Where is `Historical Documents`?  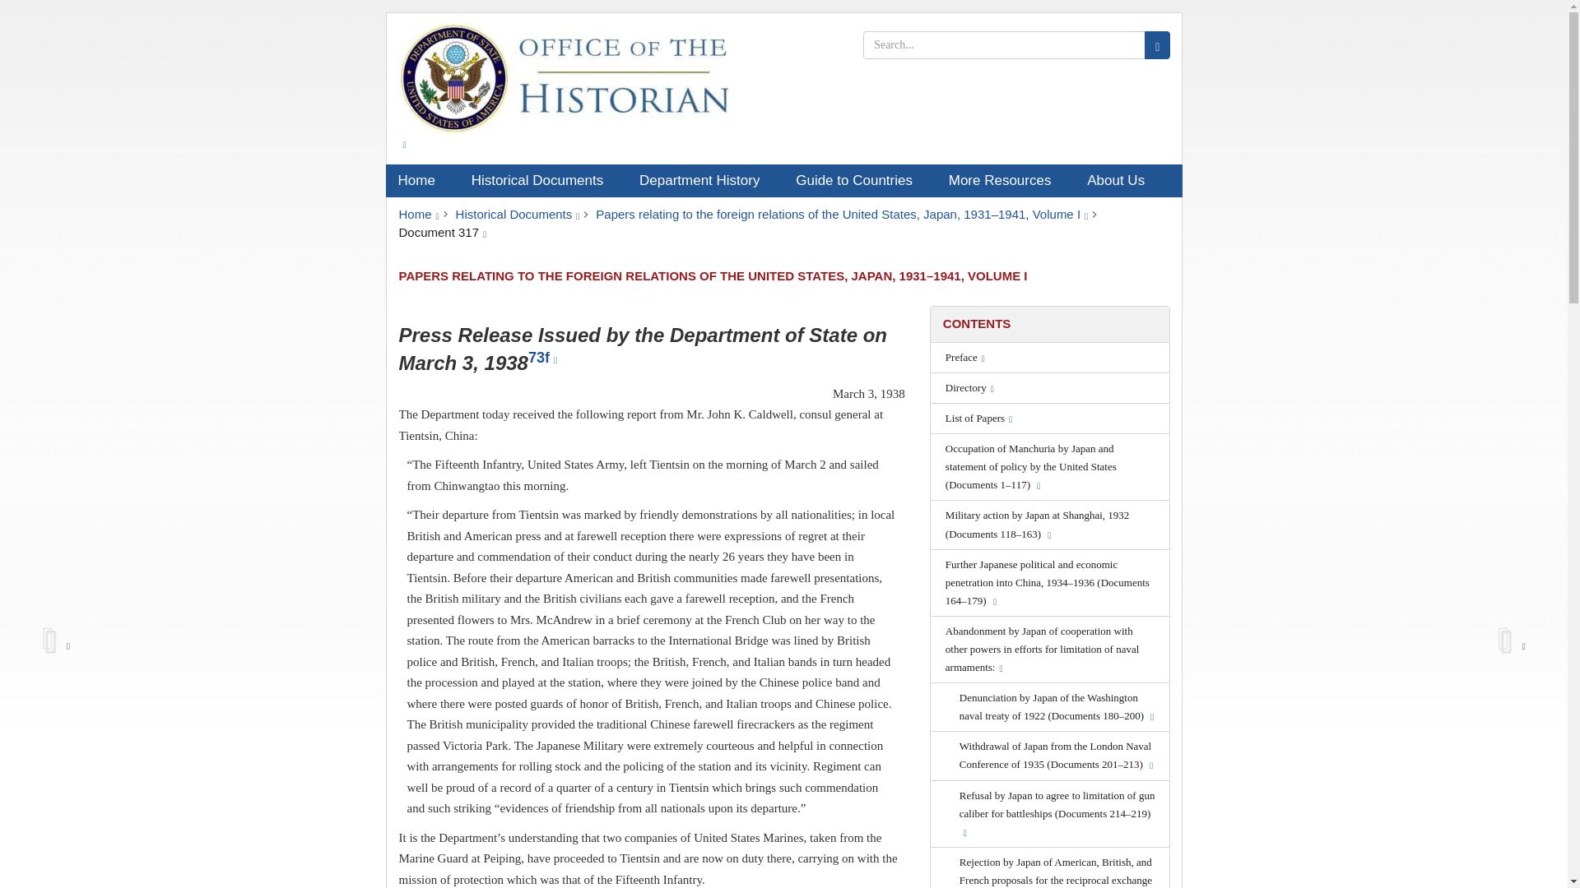 Historical Documents is located at coordinates (518, 214).